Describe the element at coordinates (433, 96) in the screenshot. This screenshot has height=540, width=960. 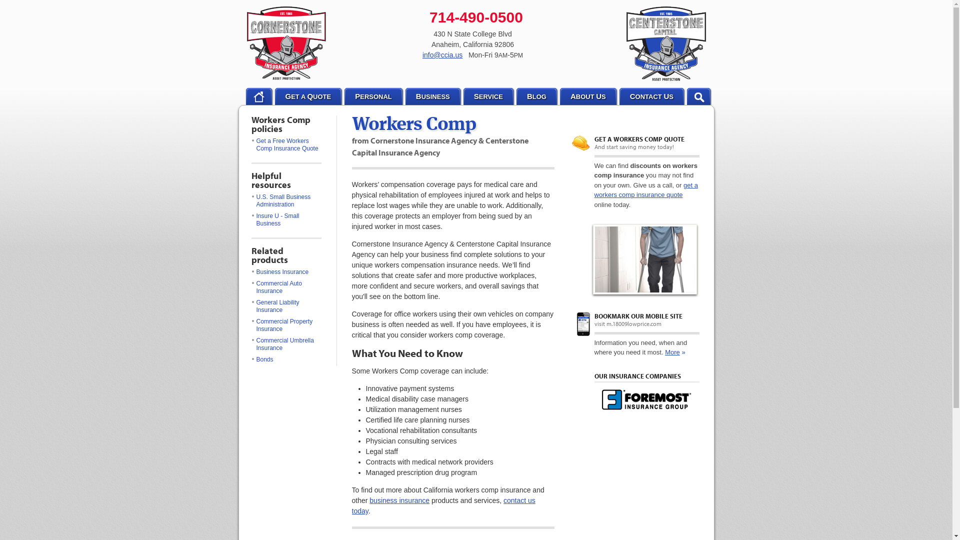
I see `BUSINESS` at that location.